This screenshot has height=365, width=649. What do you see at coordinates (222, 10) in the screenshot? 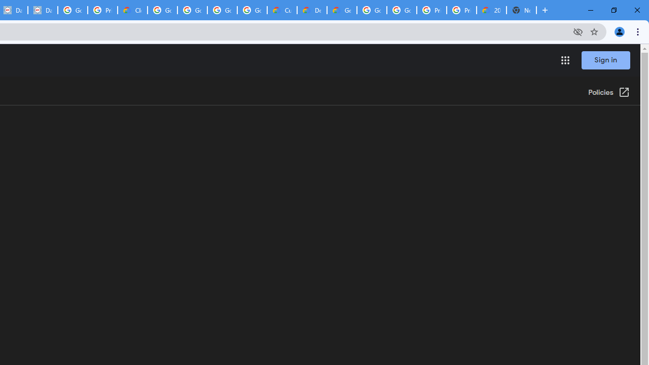
I see `Google Workspace - Specific Terms` at bounding box center [222, 10].